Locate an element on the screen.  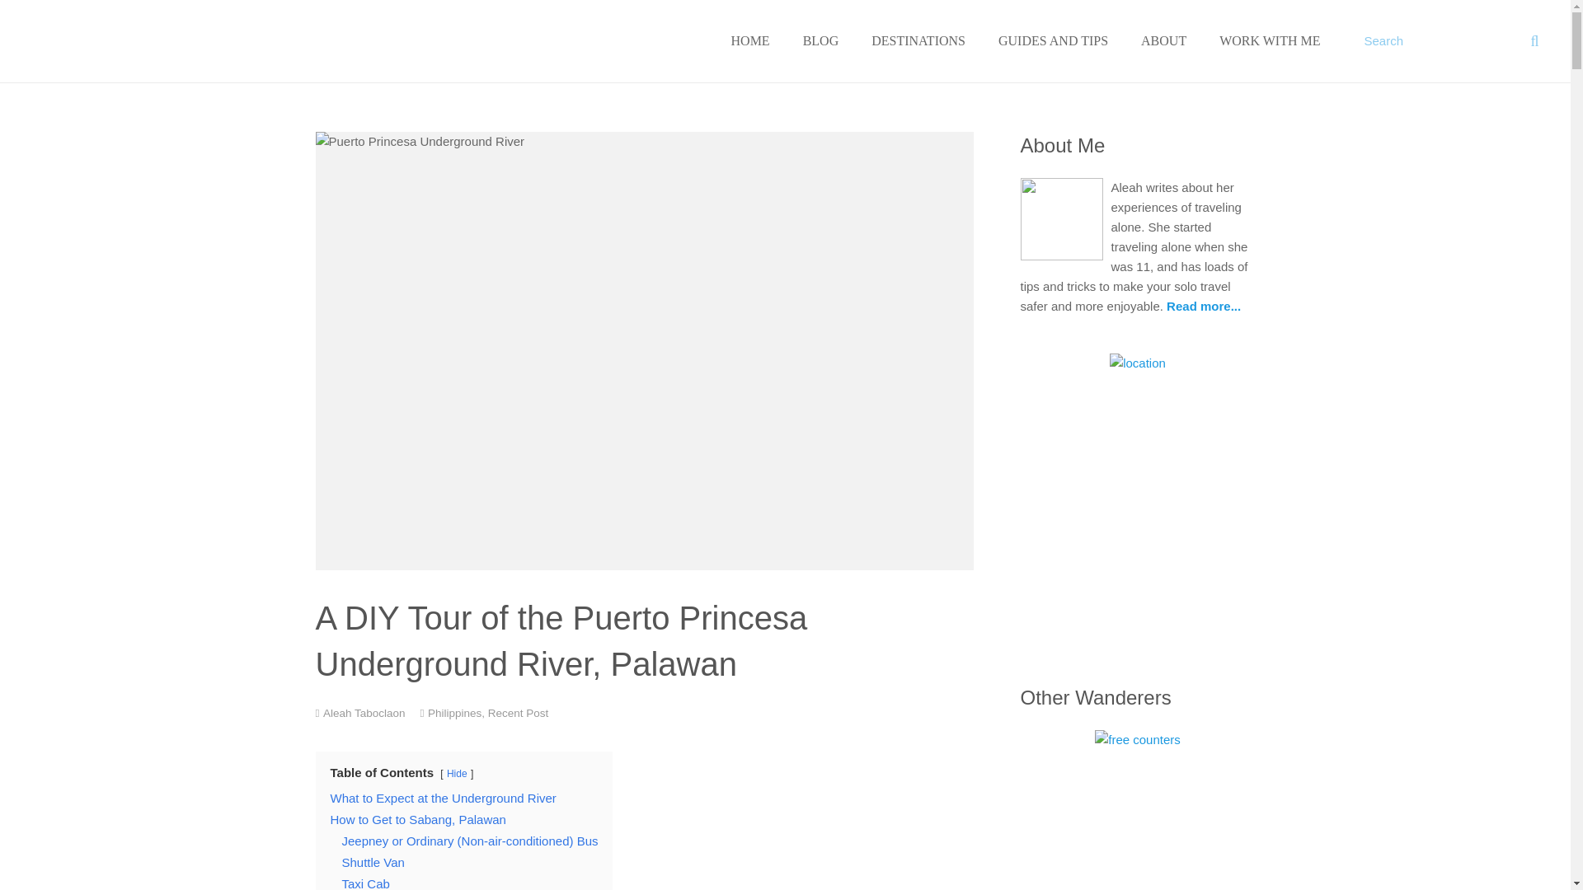
DESTINATIONS is located at coordinates (918, 41).